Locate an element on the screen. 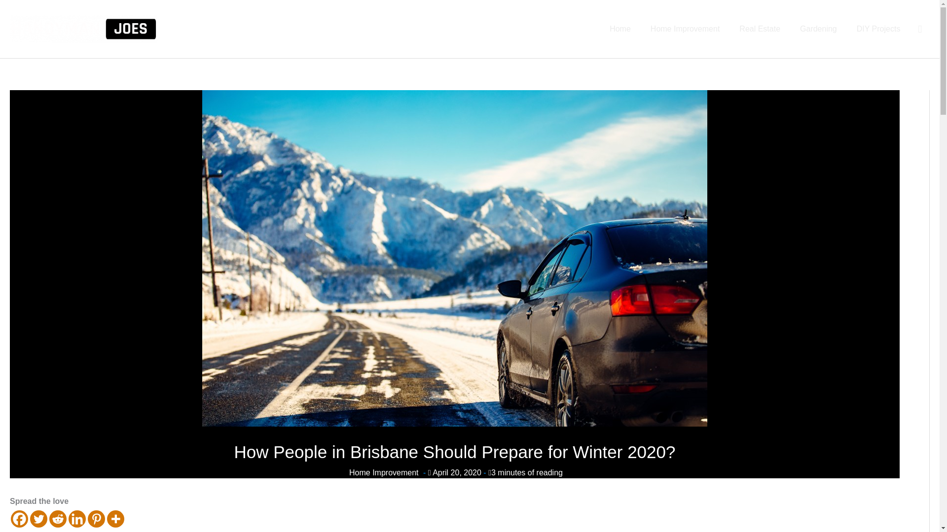  Reddit is located at coordinates (57, 519).